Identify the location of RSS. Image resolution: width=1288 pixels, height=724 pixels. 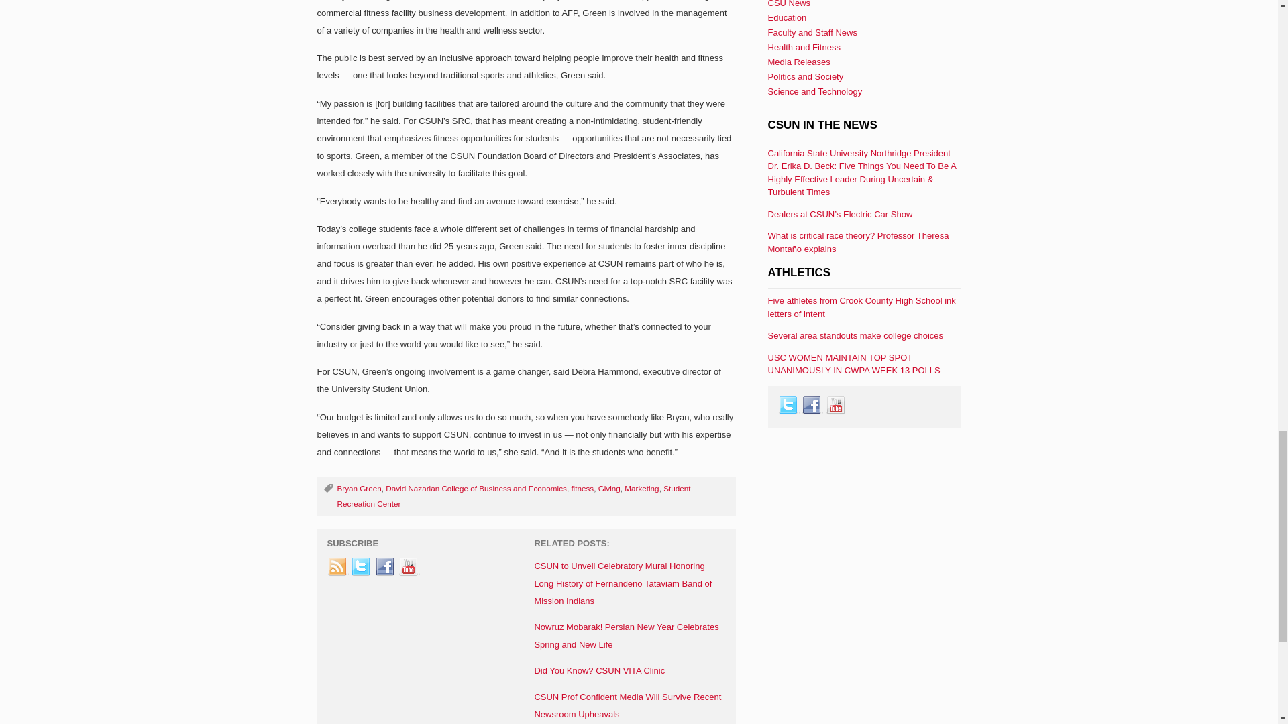
(338, 566).